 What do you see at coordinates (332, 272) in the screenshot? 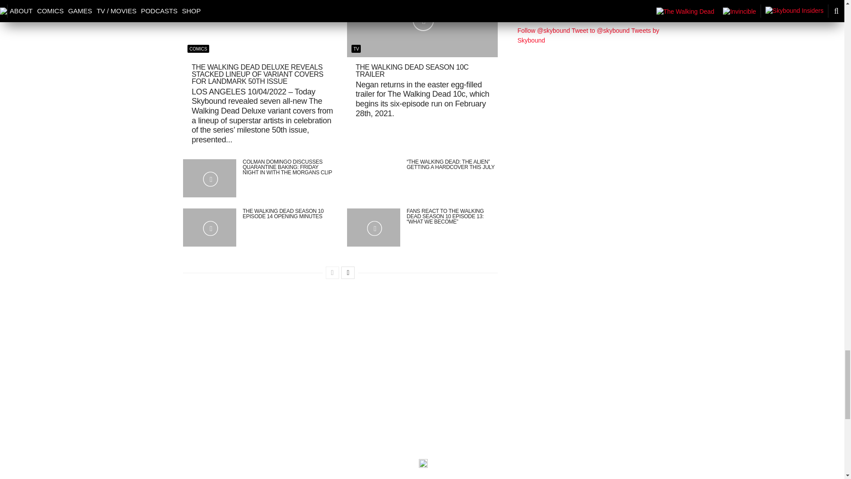
I see `Previous` at bounding box center [332, 272].